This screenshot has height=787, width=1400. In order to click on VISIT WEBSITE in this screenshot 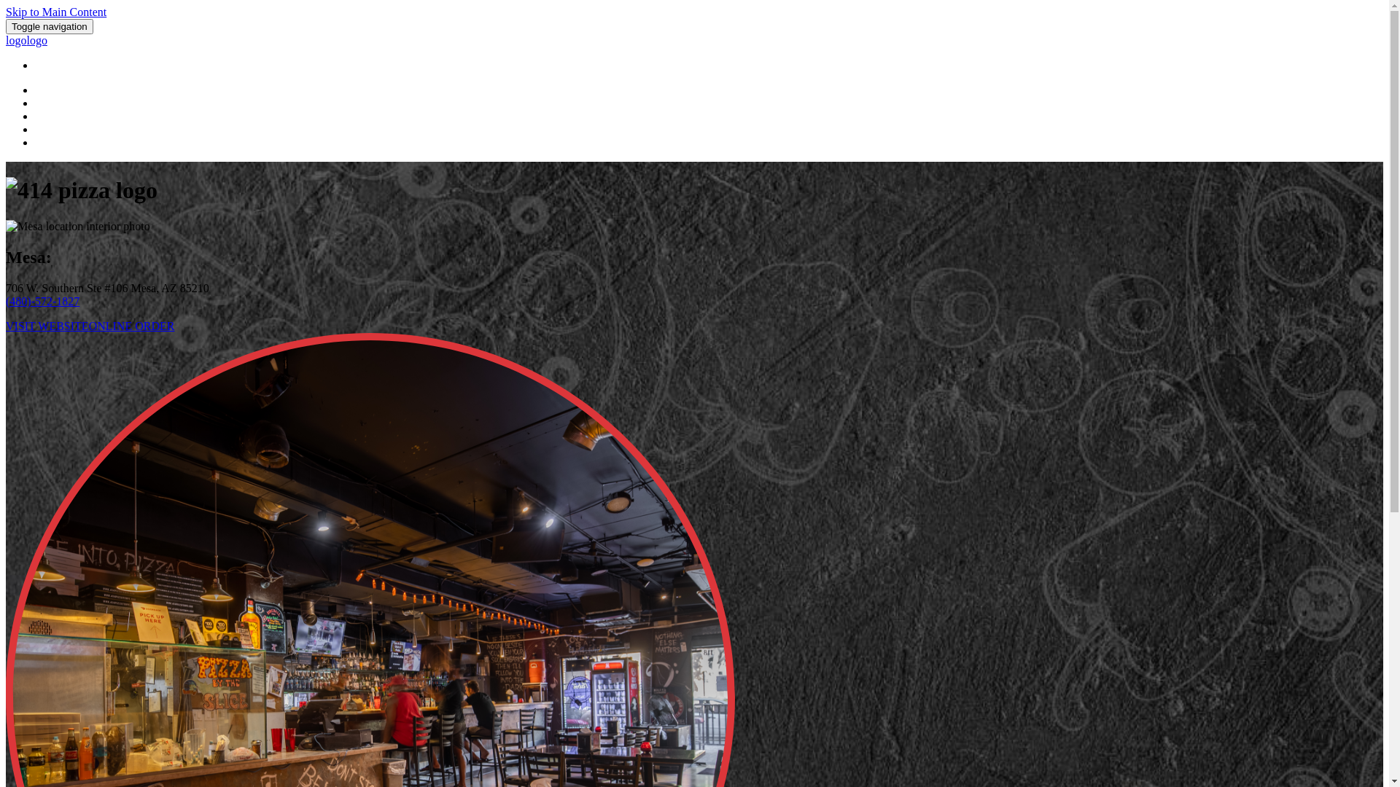, I will do `click(47, 326)`.